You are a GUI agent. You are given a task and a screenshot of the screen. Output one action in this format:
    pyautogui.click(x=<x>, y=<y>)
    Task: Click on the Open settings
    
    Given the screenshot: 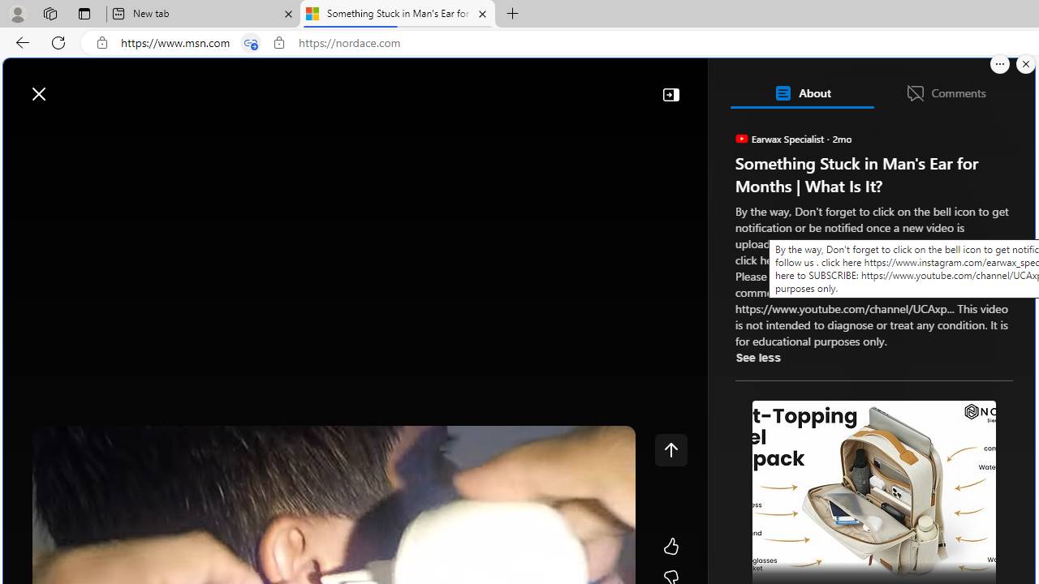 What is the action you would take?
    pyautogui.click(x=998, y=85)
    